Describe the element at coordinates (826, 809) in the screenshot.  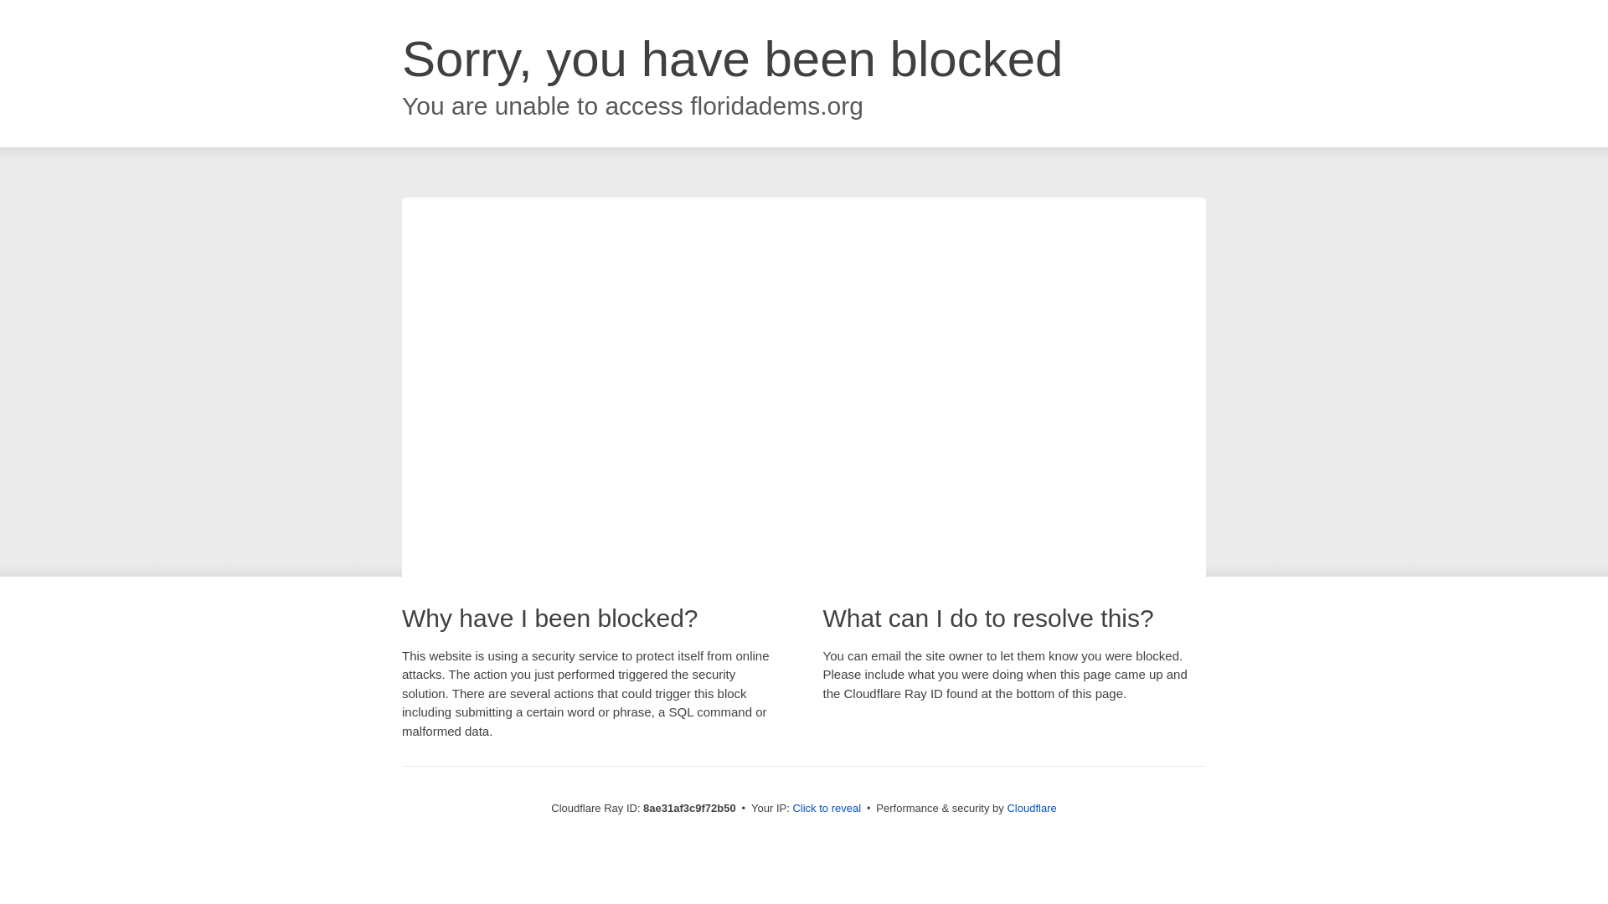
I see `Click to reveal` at that location.